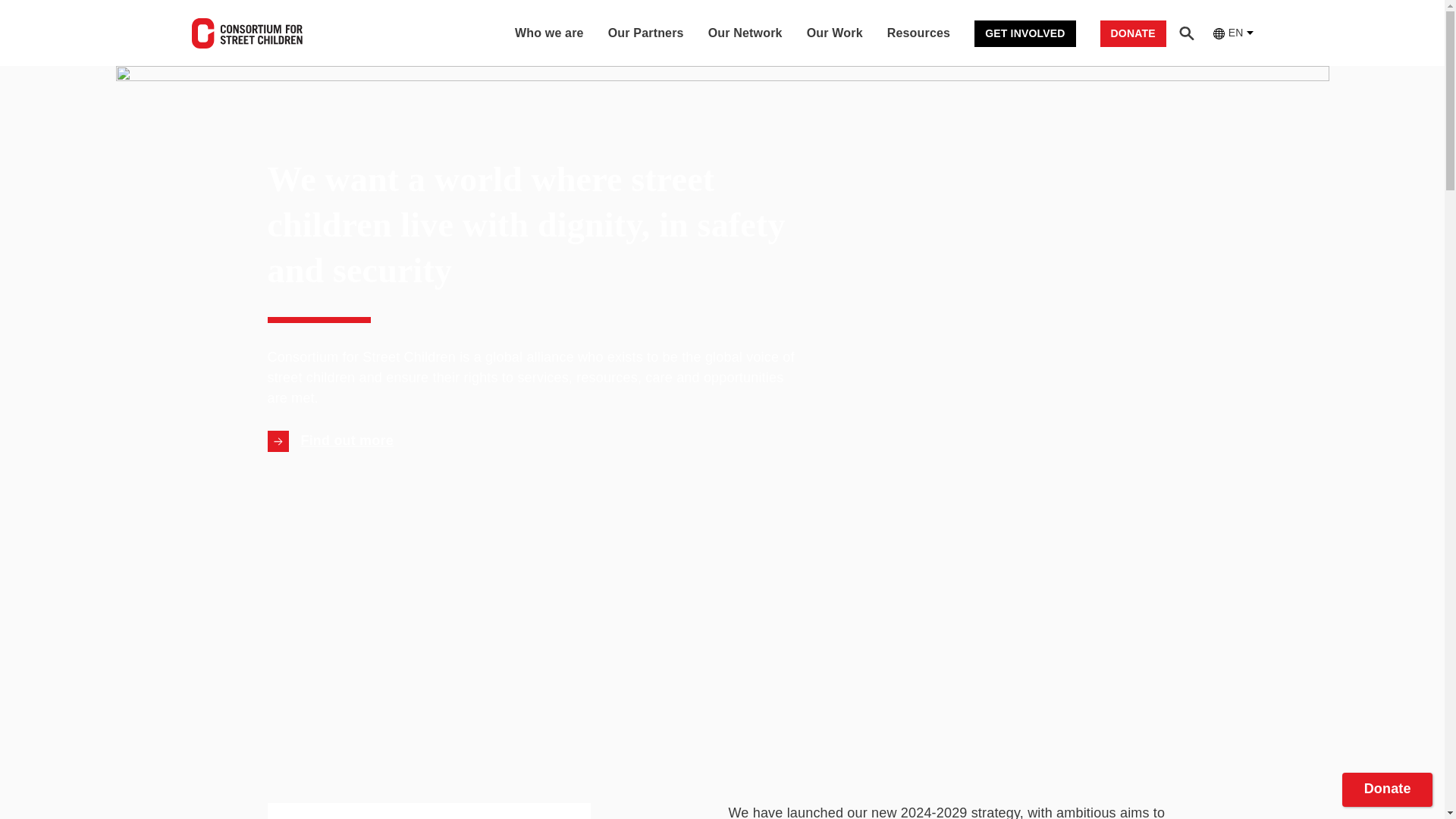 The height and width of the screenshot is (819, 1456). What do you see at coordinates (1186, 33) in the screenshot?
I see `Go to search` at bounding box center [1186, 33].